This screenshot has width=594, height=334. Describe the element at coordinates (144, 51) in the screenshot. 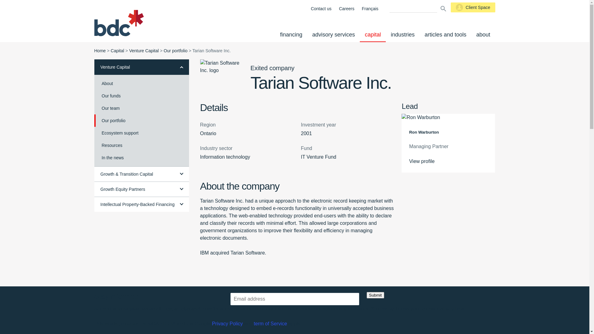

I see `Venture Capital` at that location.